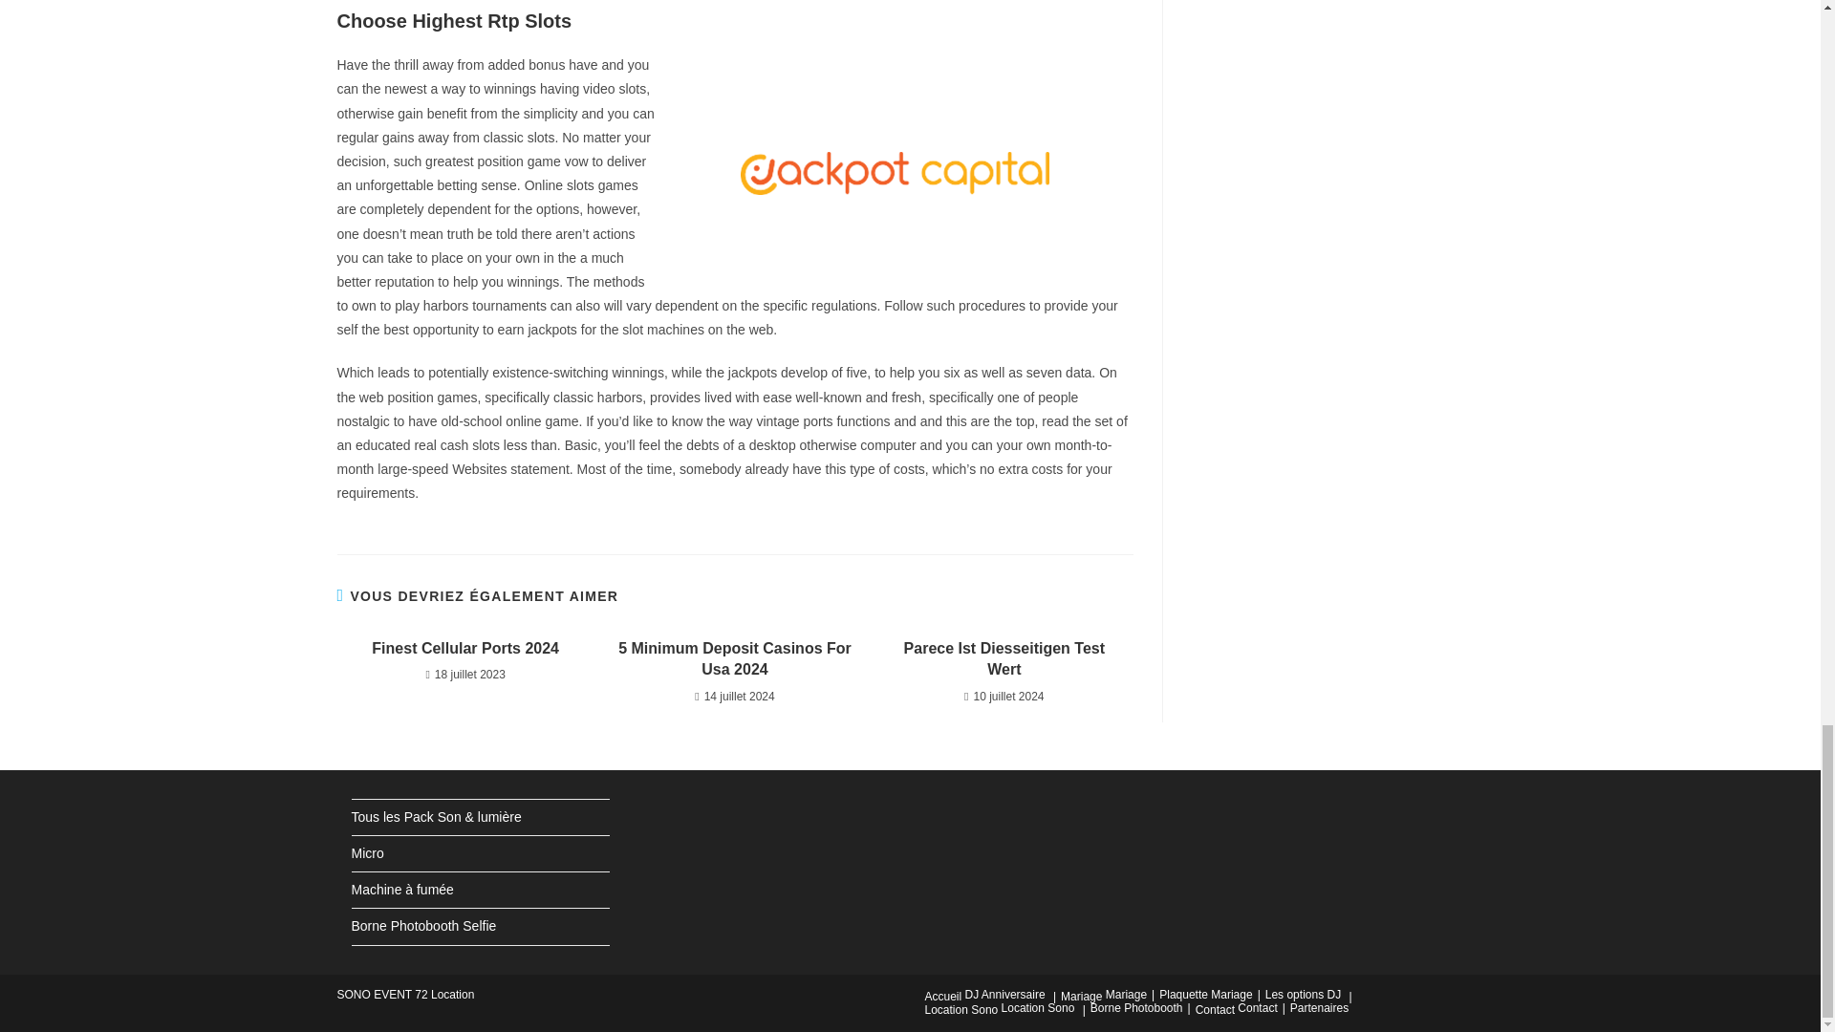  Describe the element at coordinates (464, 649) in the screenshot. I see `Finest Cellular Ports 2024` at that location.